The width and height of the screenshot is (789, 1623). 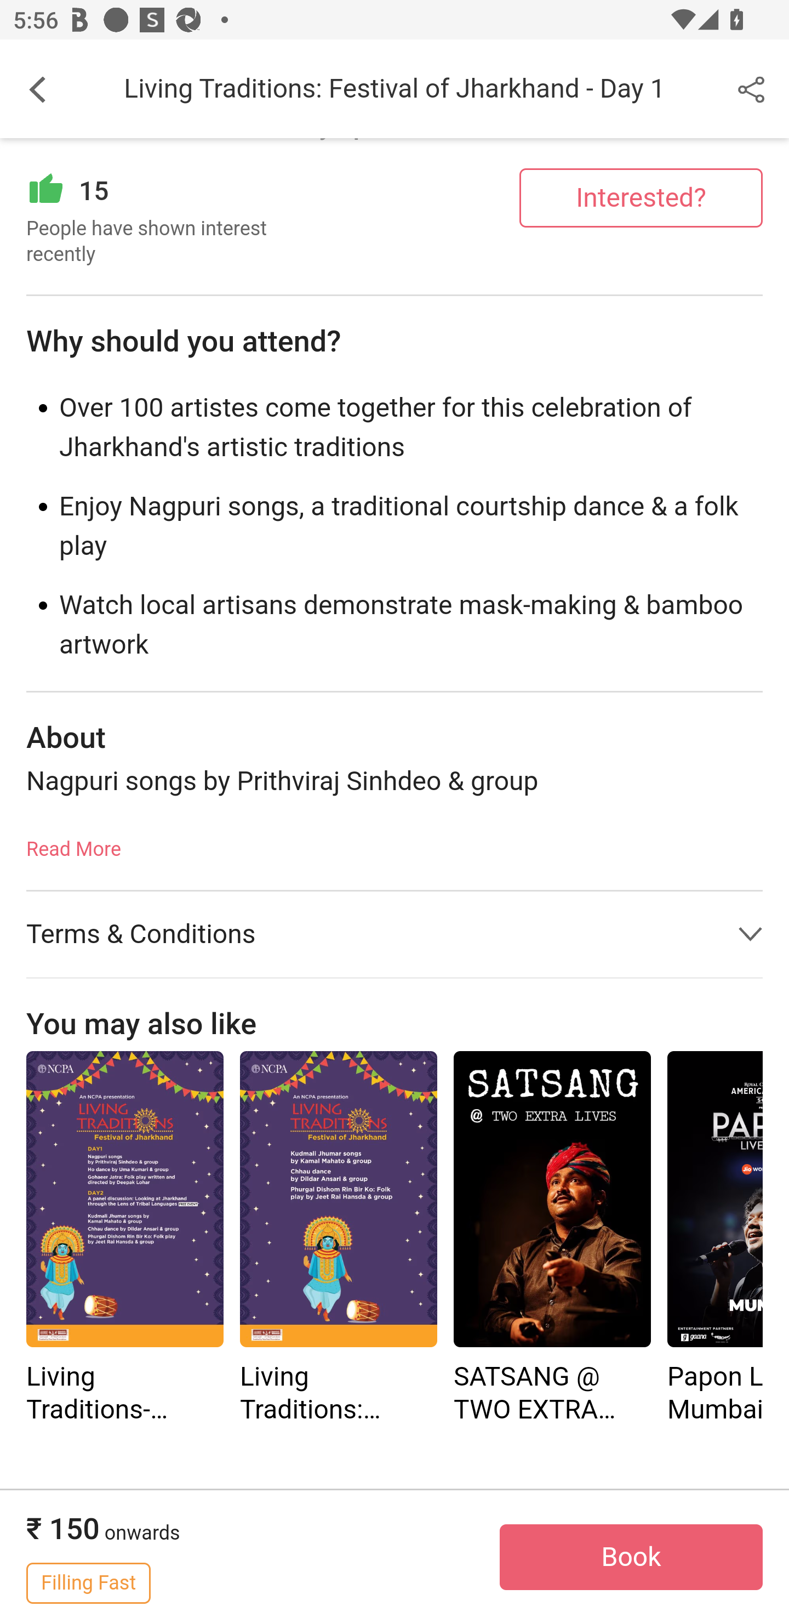 I want to click on Terms & Conditions, so click(x=395, y=934).